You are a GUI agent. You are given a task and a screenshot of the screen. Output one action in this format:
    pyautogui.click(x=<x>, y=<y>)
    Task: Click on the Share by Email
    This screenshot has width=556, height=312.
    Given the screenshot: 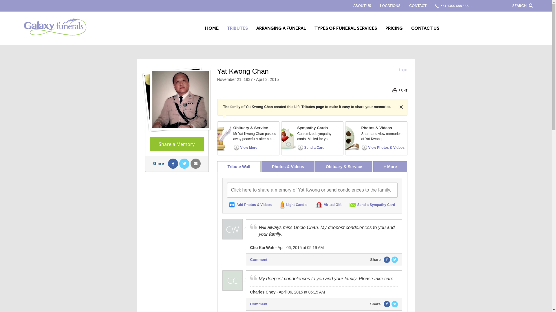 What is the action you would take?
    pyautogui.click(x=196, y=164)
    